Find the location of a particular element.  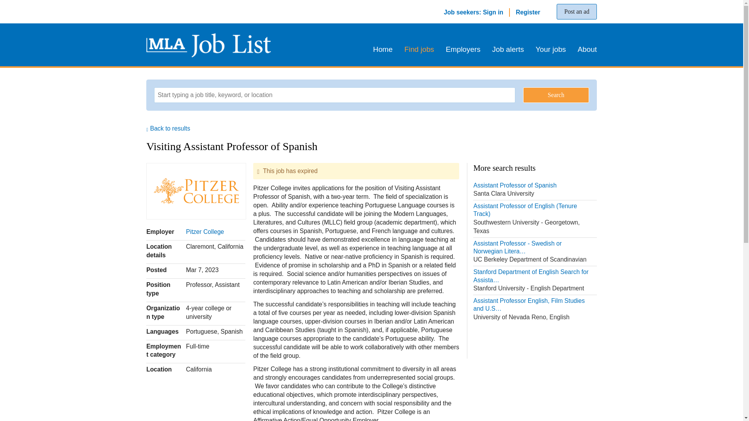

Register is located at coordinates (534, 190).